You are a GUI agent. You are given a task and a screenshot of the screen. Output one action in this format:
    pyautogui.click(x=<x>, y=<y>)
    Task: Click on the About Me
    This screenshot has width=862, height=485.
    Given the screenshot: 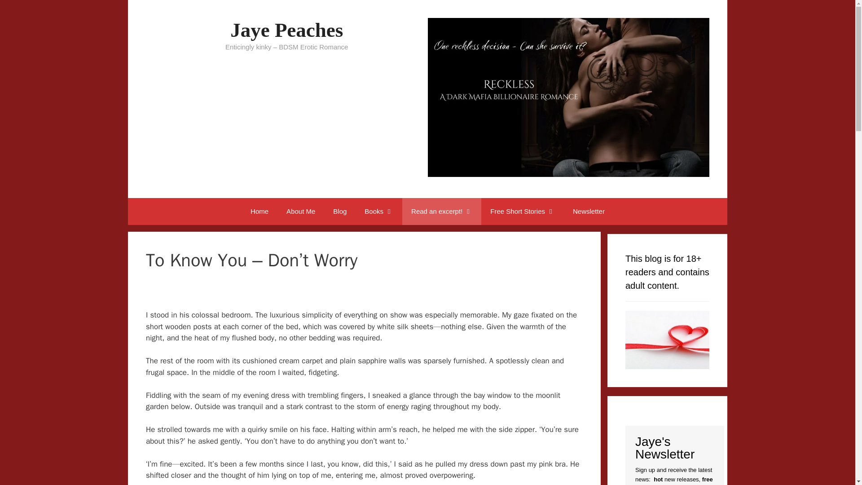 What is the action you would take?
    pyautogui.click(x=301, y=211)
    